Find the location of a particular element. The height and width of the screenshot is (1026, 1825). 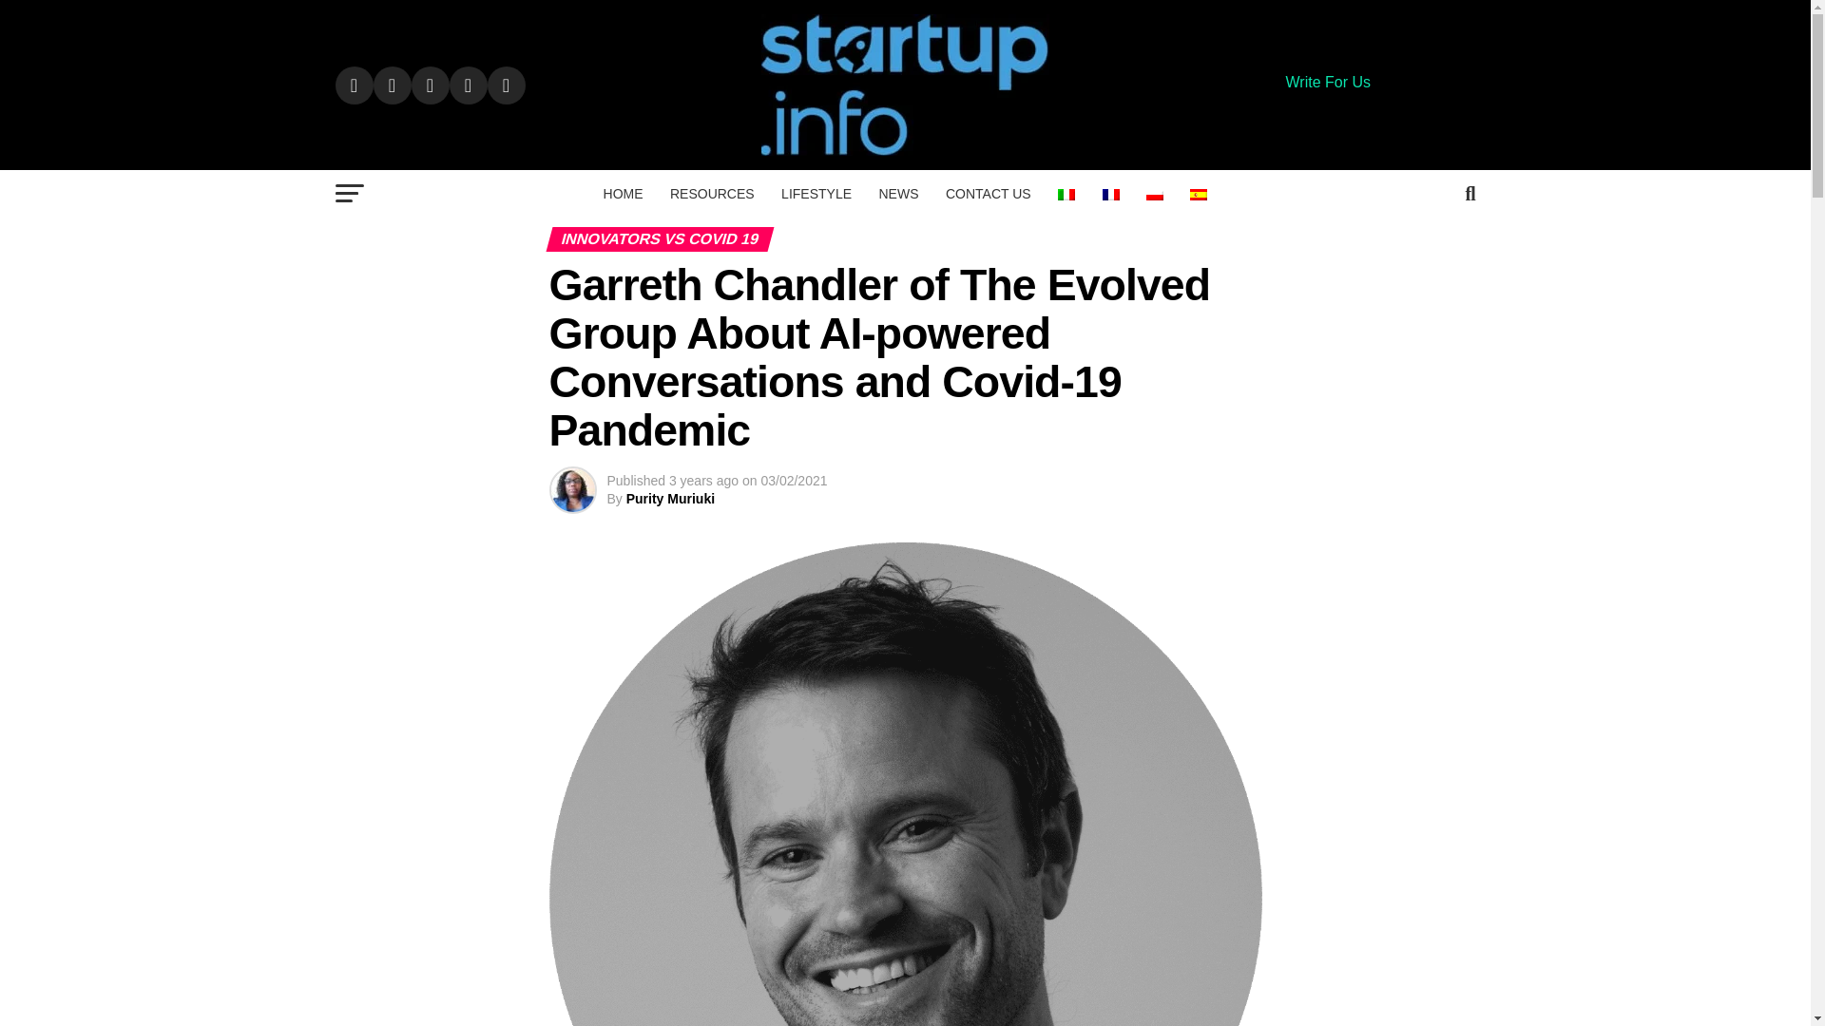

LIFESTYLE is located at coordinates (816, 194).